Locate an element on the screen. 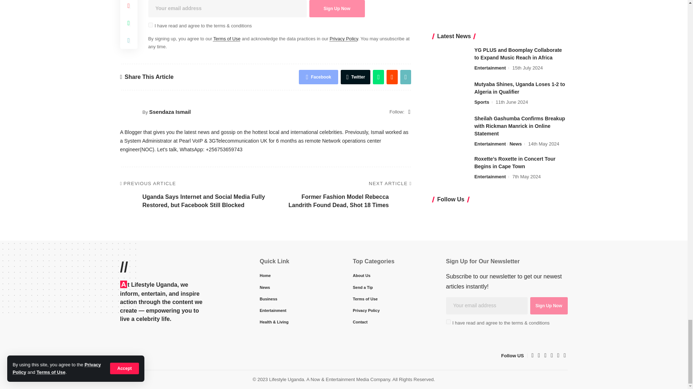  Sign Up Now is located at coordinates (336, 9).